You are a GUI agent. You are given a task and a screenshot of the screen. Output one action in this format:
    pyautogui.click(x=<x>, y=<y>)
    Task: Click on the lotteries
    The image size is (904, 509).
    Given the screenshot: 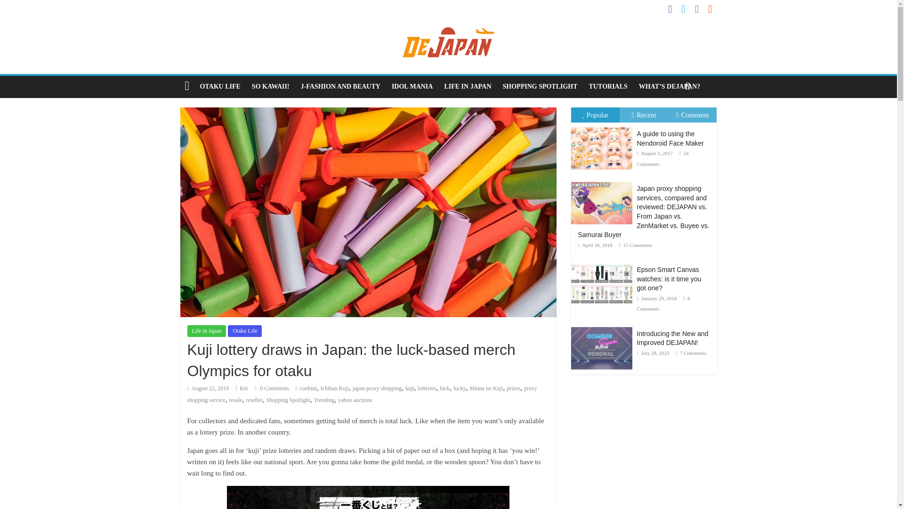 What is the action you would take?
    pyautogui.click(x=427, y=388)
    